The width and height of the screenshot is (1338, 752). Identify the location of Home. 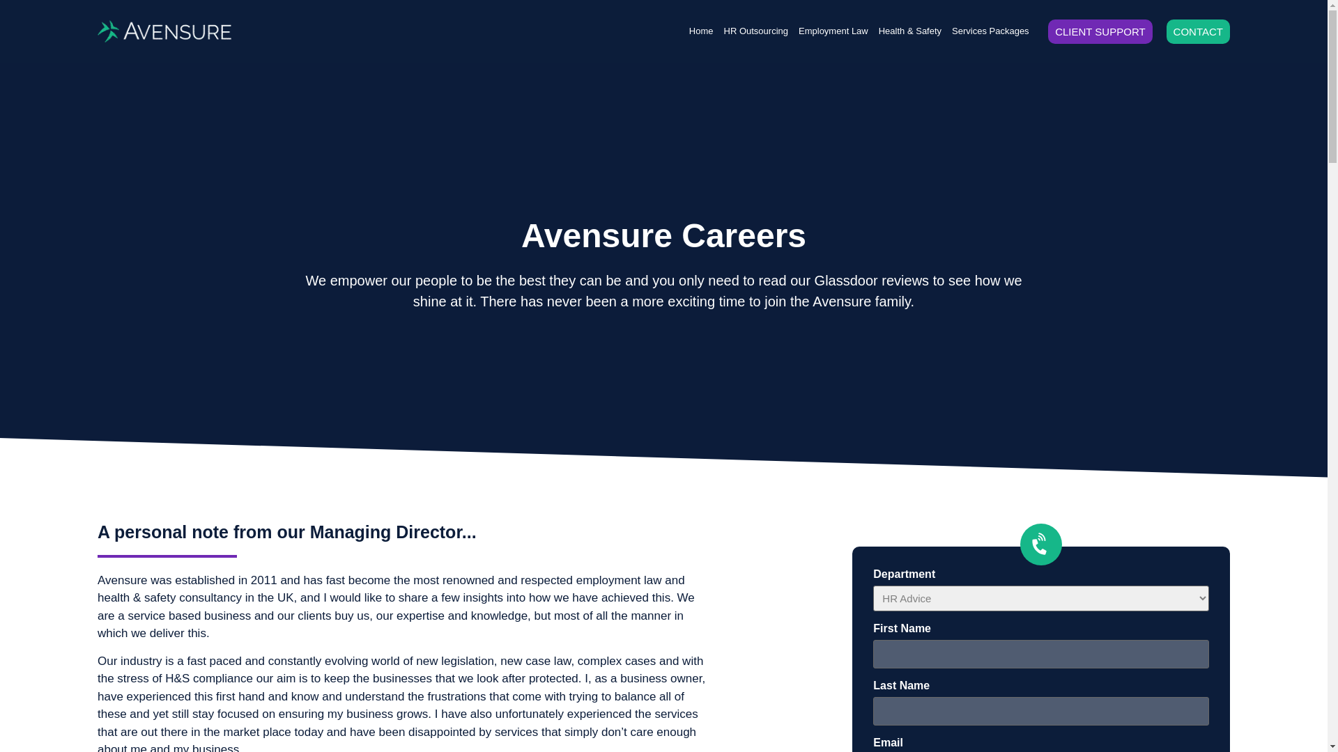
(701, 31).